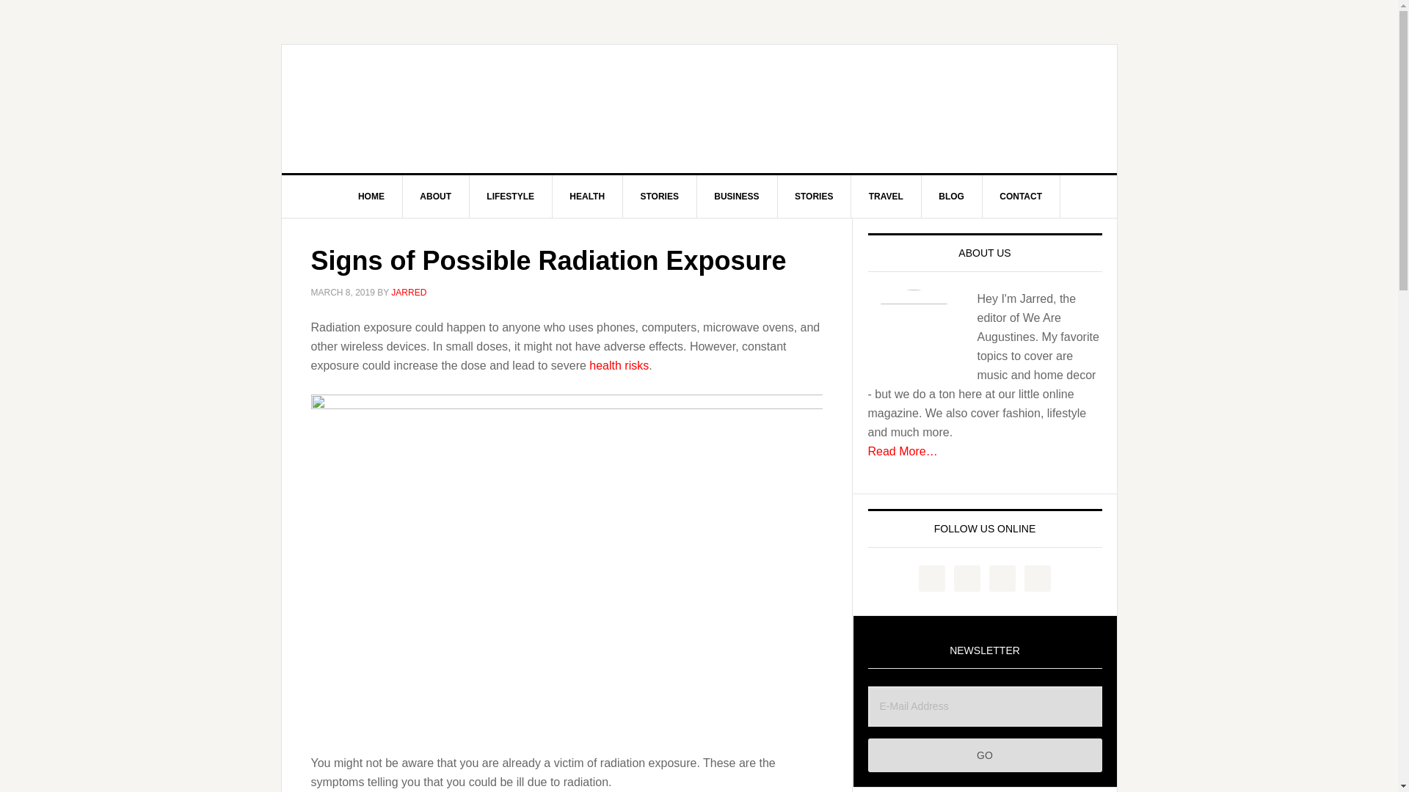 Image resolution: width=1409 pixels, height=792 pixels. What do you see at coordinates (737, 197) in the screenshot?
I see `BUSINESS` at bounding box center [737, 197].